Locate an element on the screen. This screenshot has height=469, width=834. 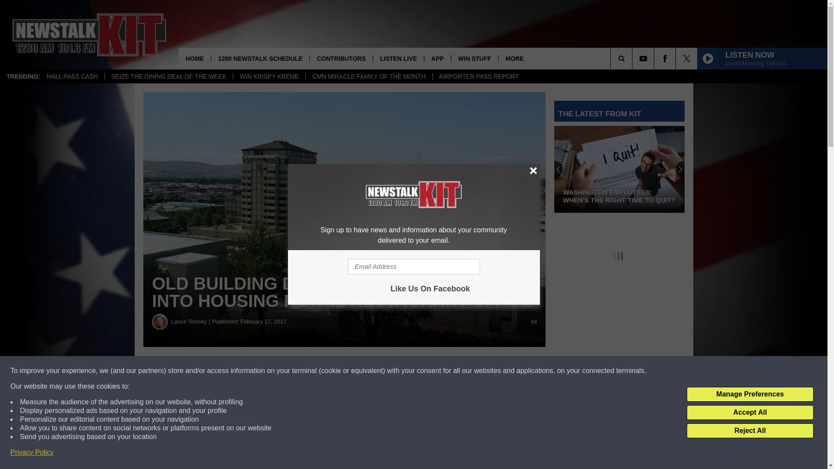
HOME is located at coordinates (195, 58).